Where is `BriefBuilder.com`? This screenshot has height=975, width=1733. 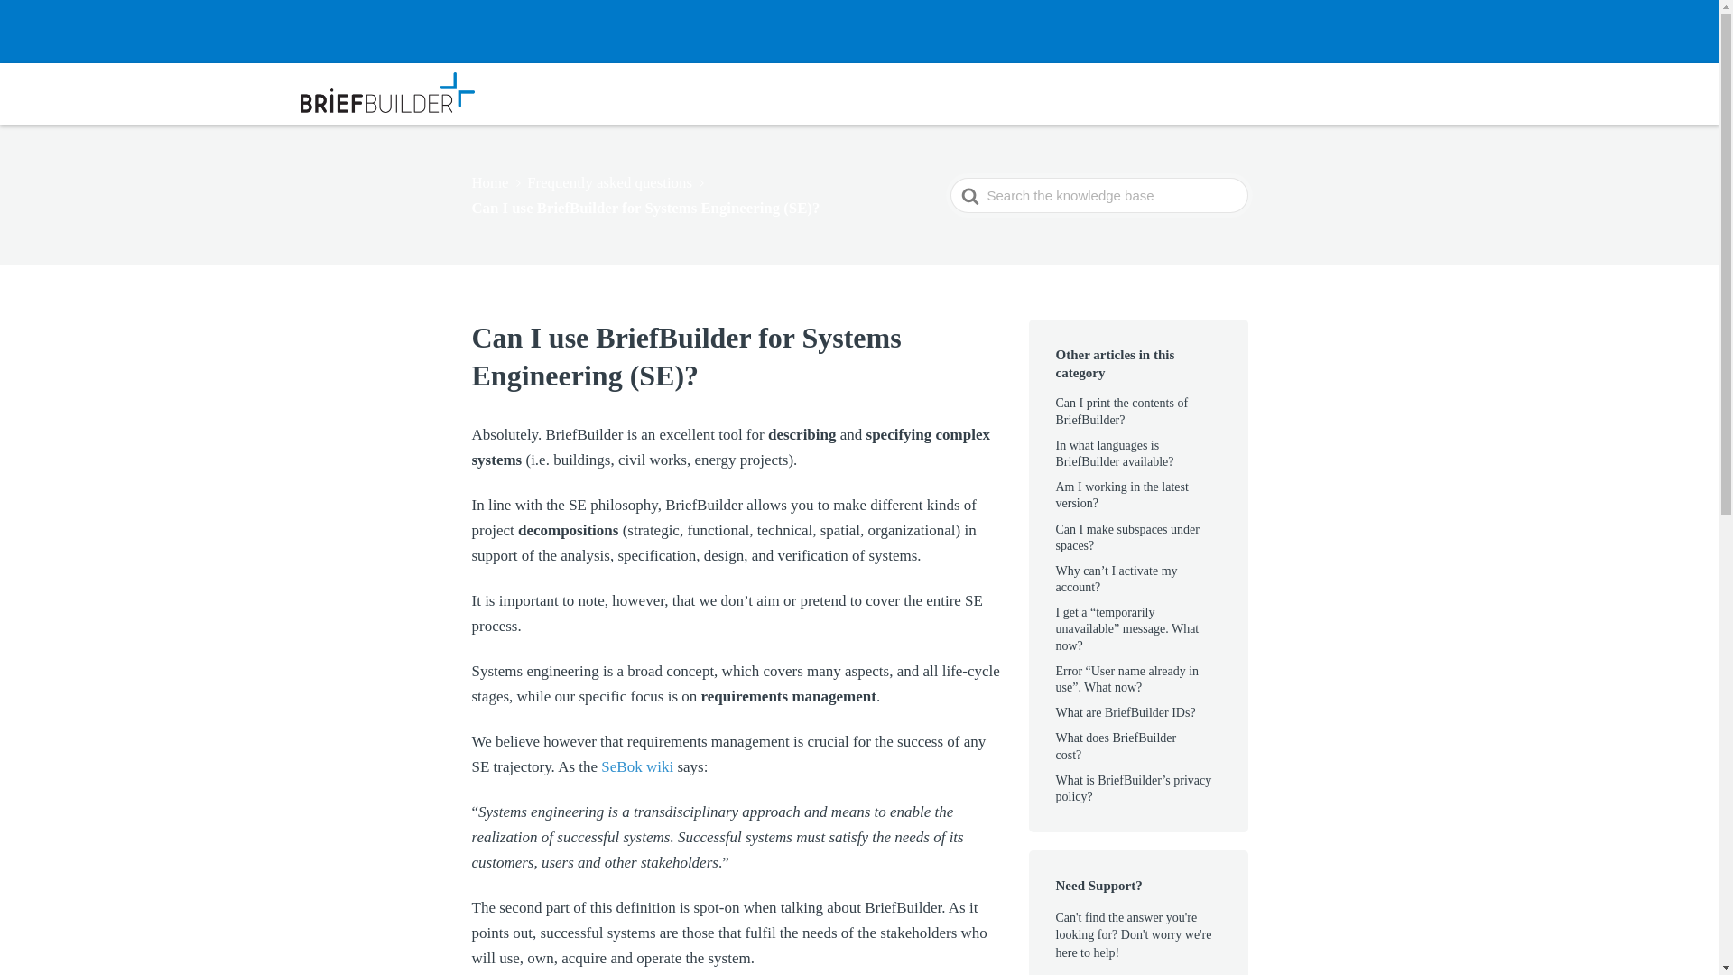
BriefBuilder.com is located at coordinates (1302, 92).